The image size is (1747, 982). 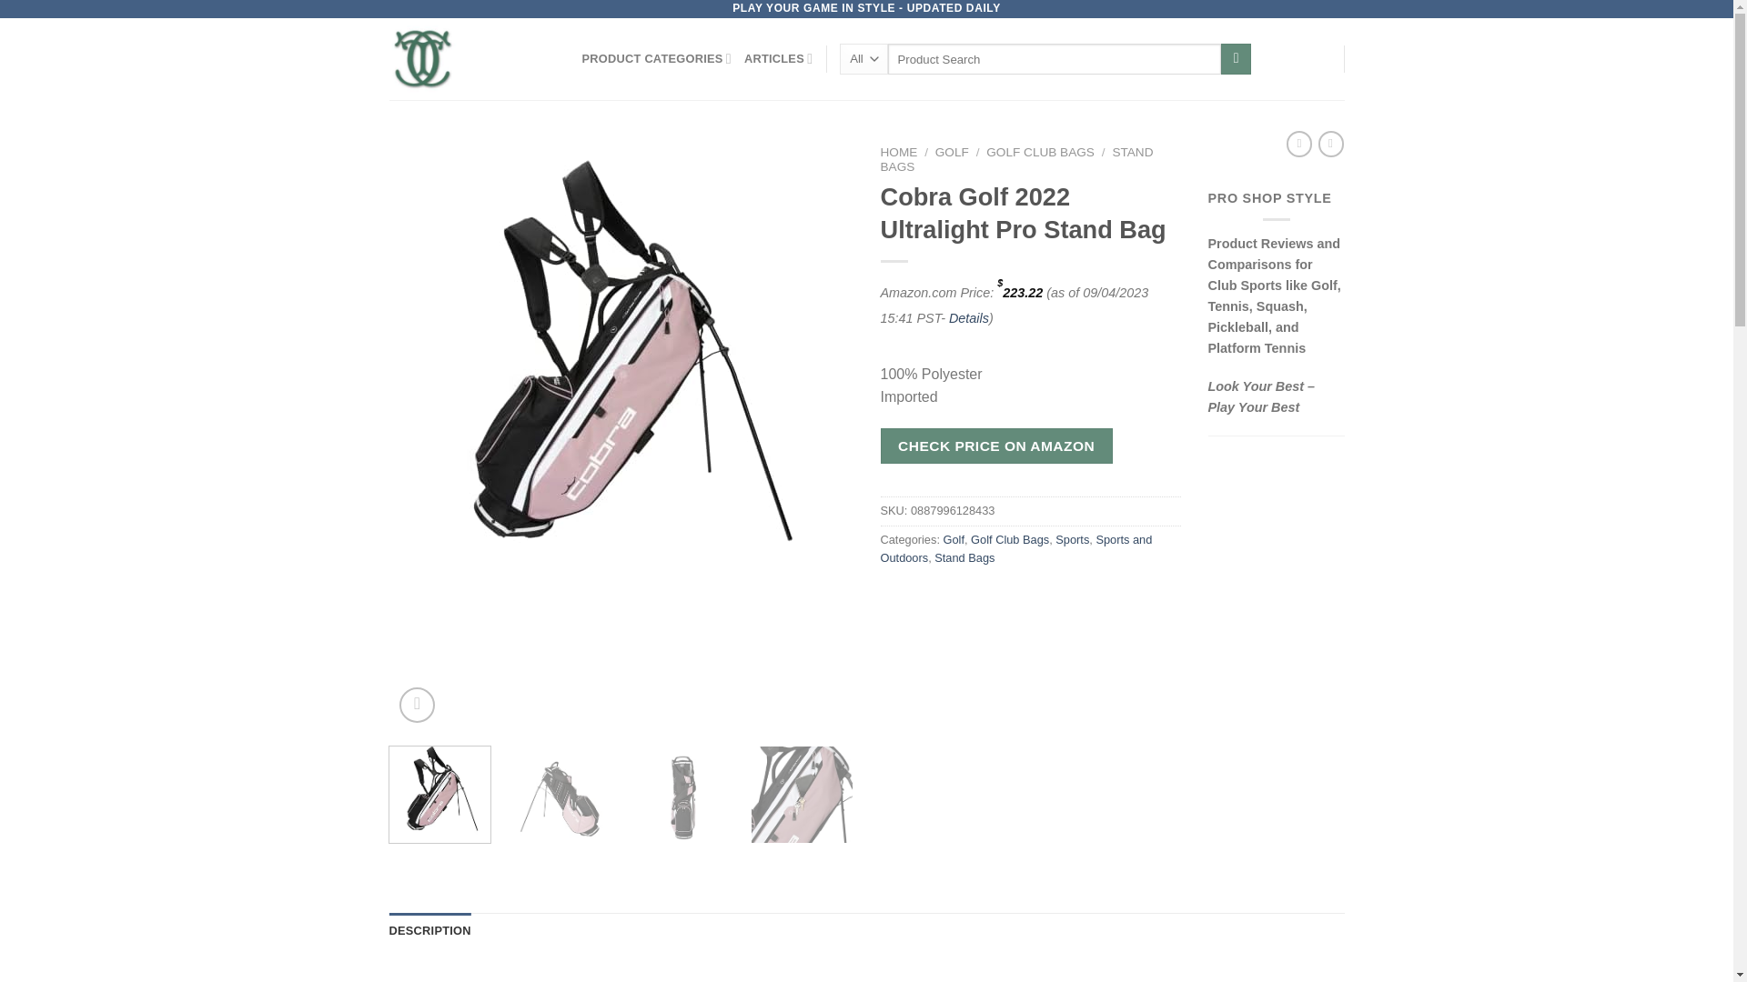 What do you see at coordinates (417, 705) in the screenshot?
I see `Zoom` at bounding box center [417, 705].